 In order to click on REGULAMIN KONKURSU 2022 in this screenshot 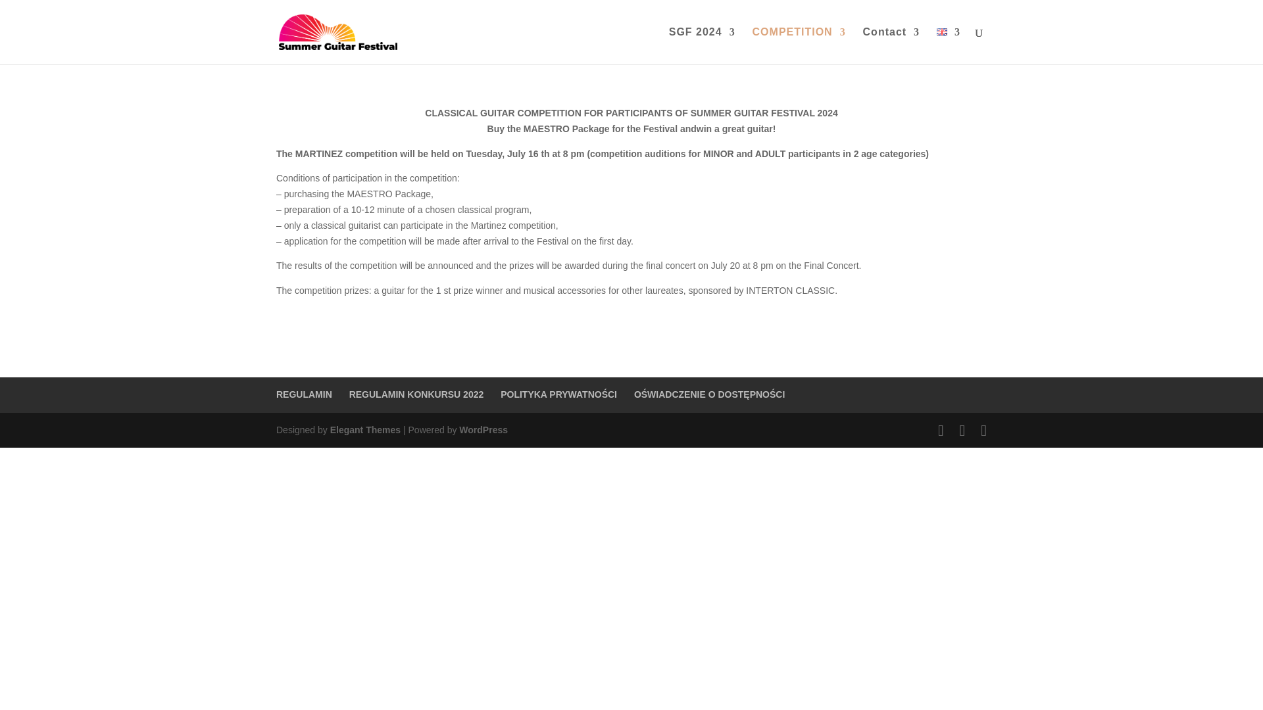, I will do `click(416, 394)`.